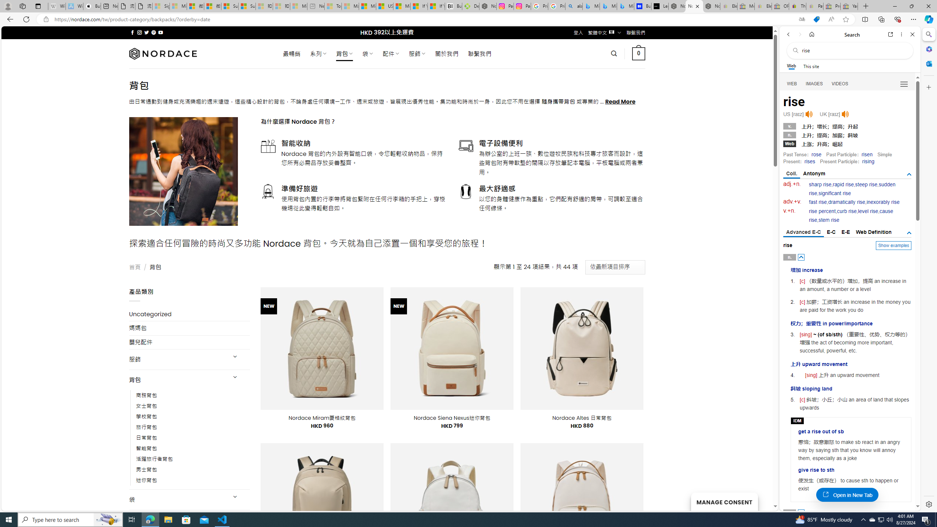  What do you see at coordinates (178, 6) in the screenshot?
I see `Microsoft Services Agreement - Sleeping` at bounding box center [178, 6].